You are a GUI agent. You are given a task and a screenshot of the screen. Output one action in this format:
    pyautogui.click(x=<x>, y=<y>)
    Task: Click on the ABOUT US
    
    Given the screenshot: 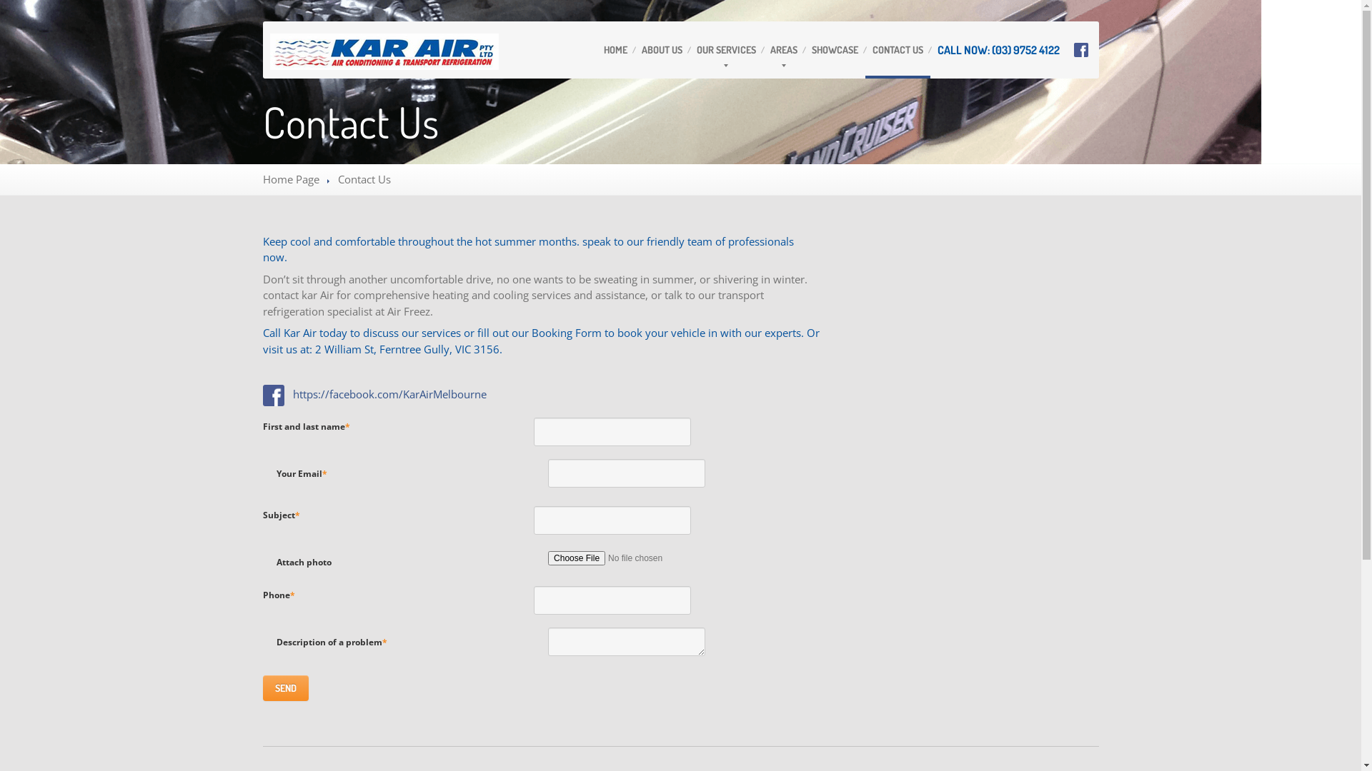 What is the action you would take?
    pyautogui.click(x=662, y=50)
    